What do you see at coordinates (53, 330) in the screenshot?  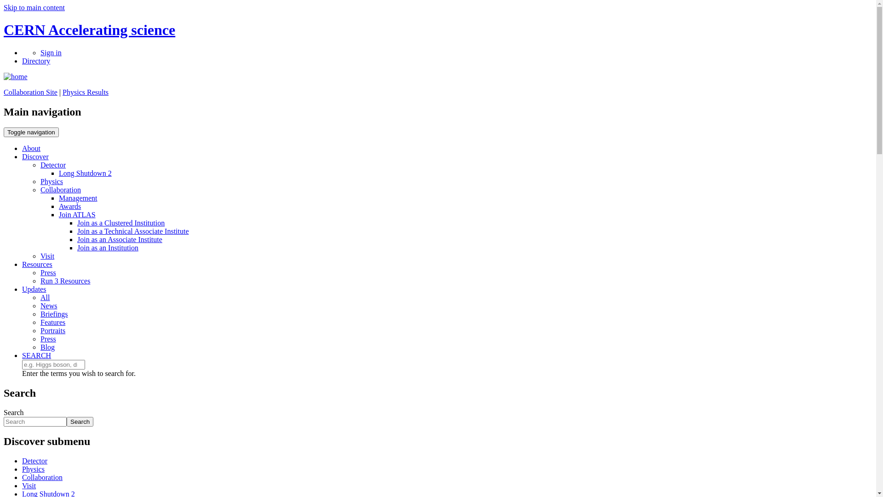 I see `Portraits` at bounding box center [53, 330].